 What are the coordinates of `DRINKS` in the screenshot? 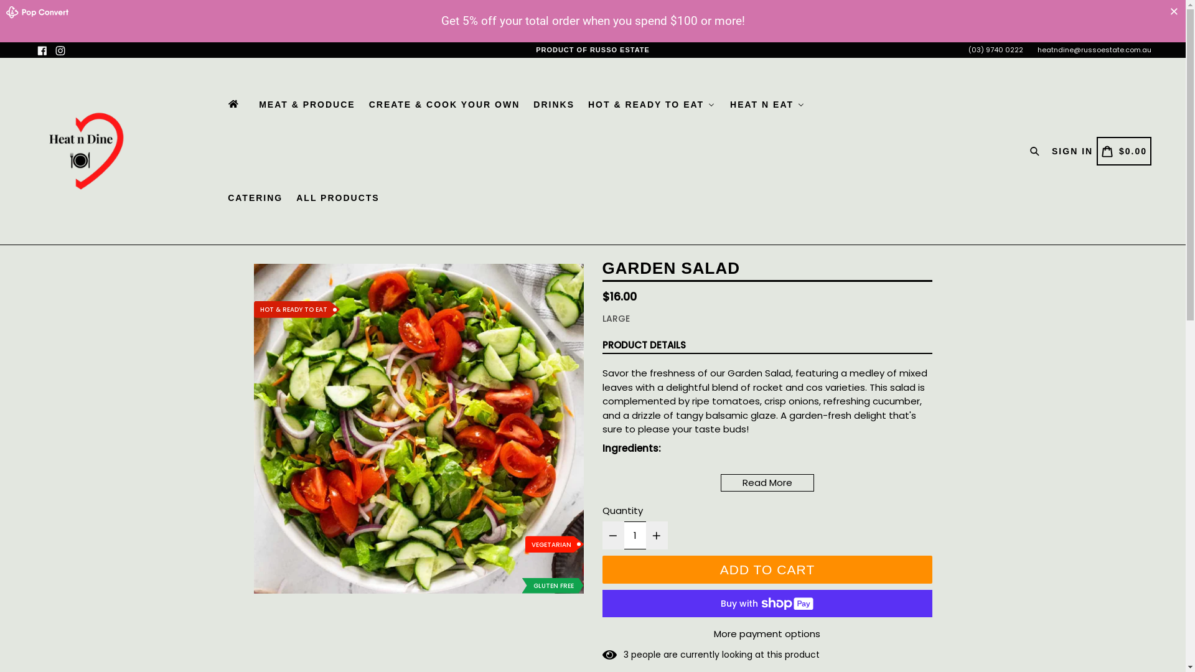 It's located at (553, 62).